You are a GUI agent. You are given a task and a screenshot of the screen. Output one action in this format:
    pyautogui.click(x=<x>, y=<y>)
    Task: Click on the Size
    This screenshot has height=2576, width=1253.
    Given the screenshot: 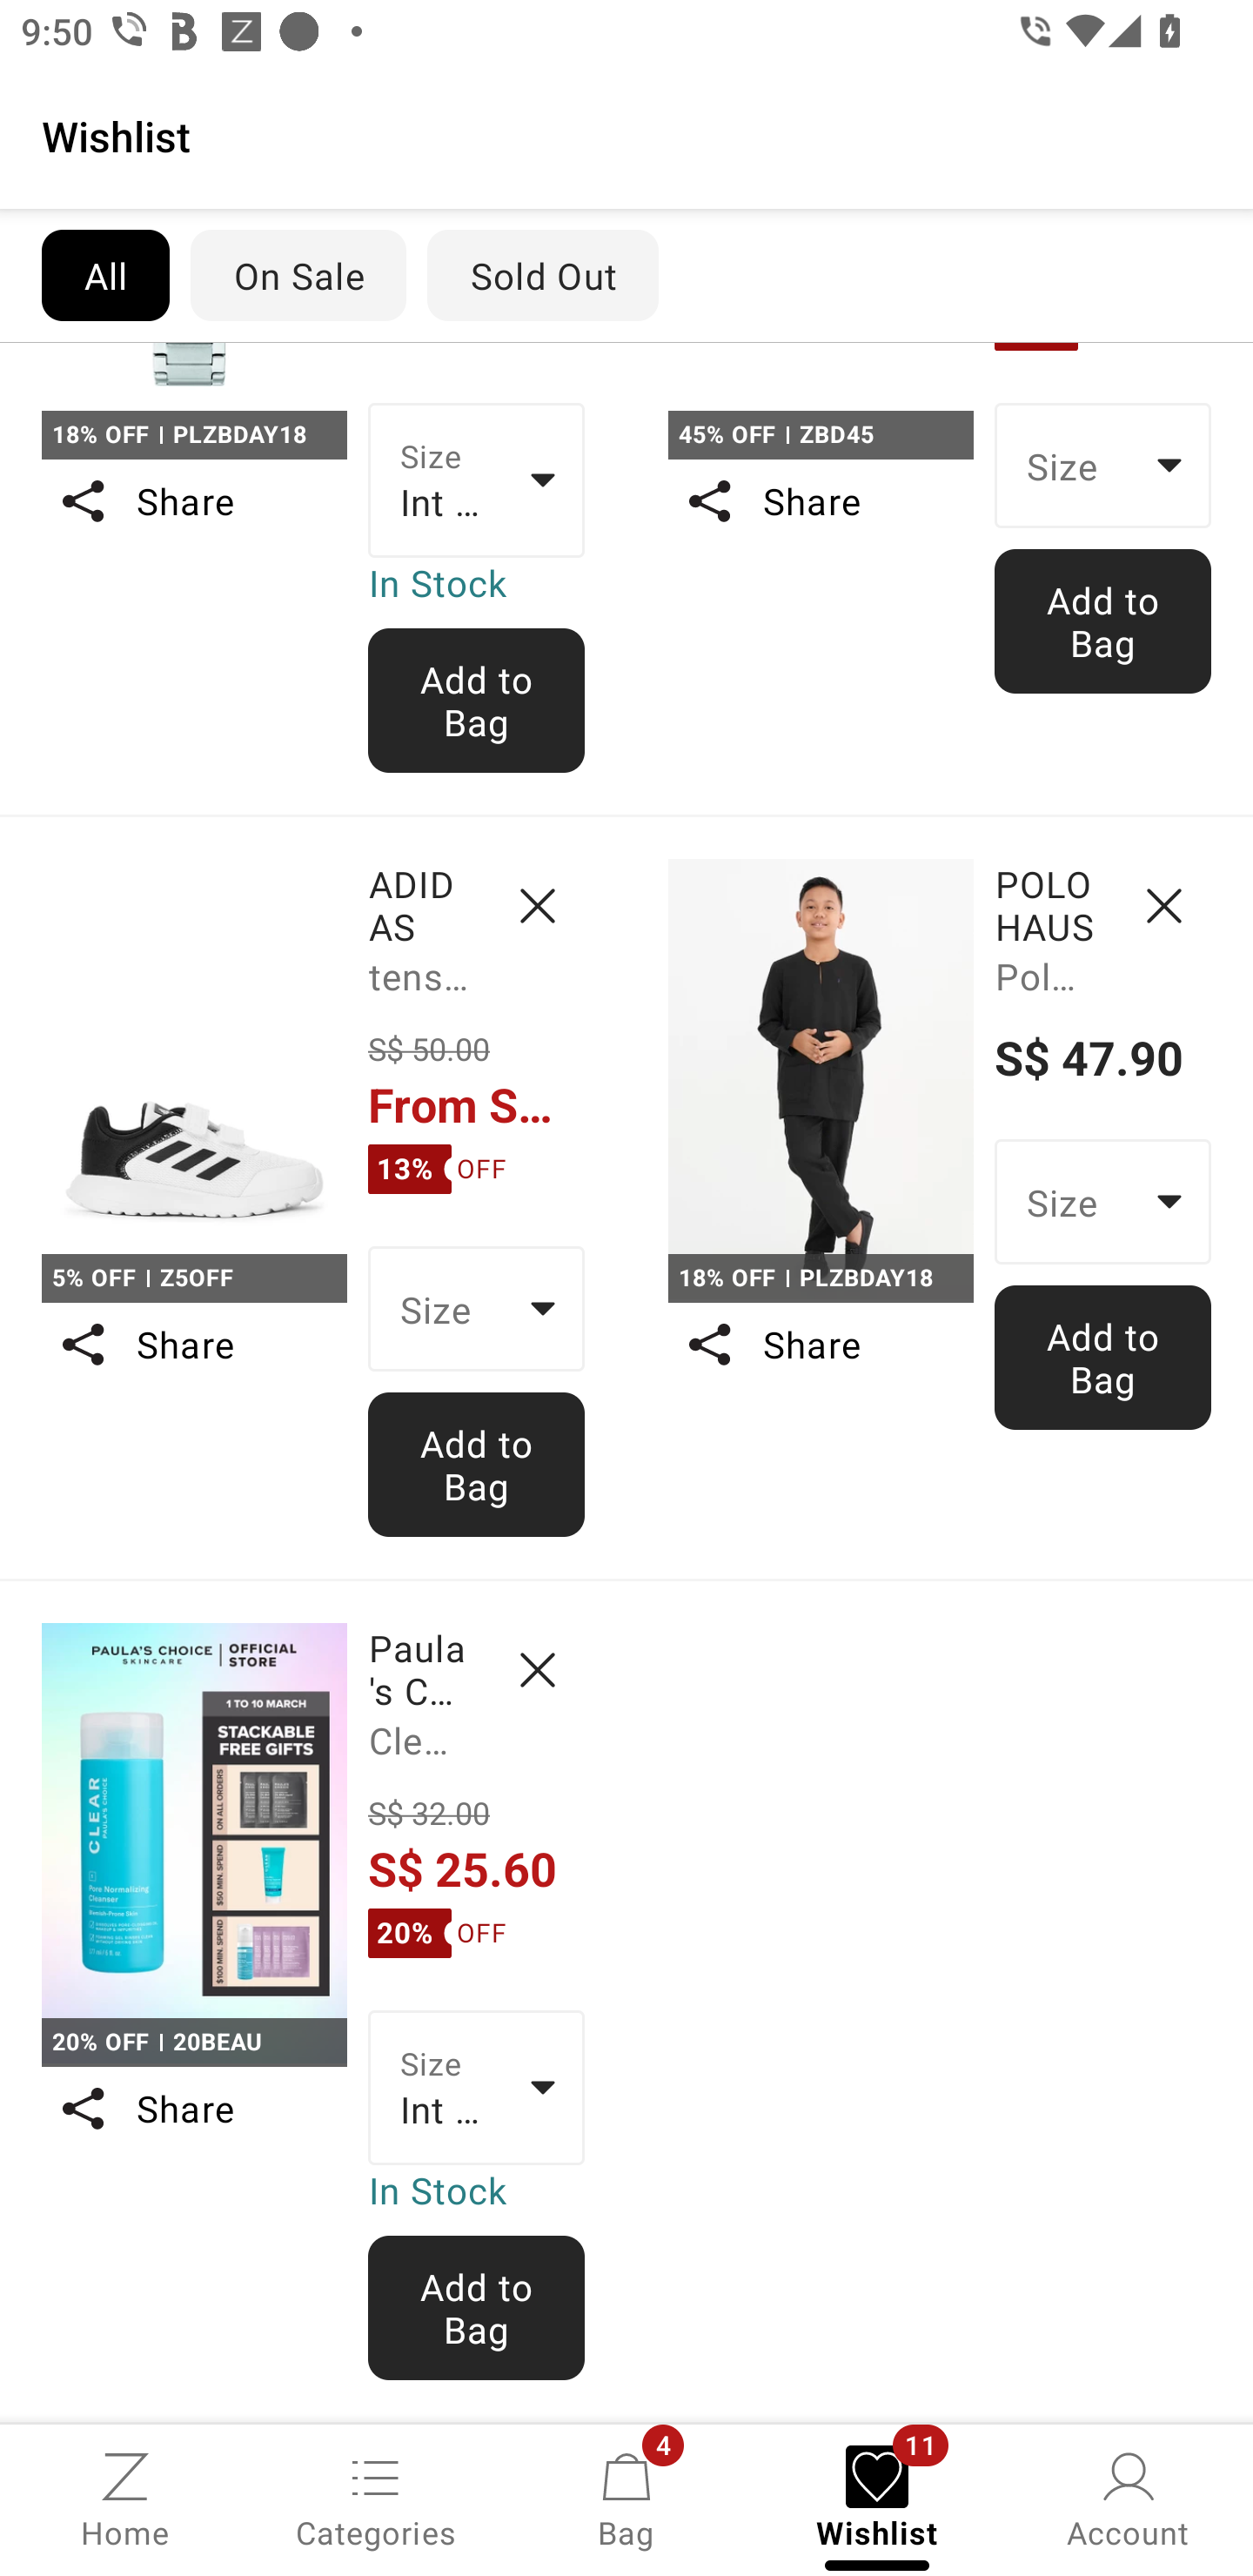 What is the action you would take?
    pyautogui.click(x=1103, y=1201)
    